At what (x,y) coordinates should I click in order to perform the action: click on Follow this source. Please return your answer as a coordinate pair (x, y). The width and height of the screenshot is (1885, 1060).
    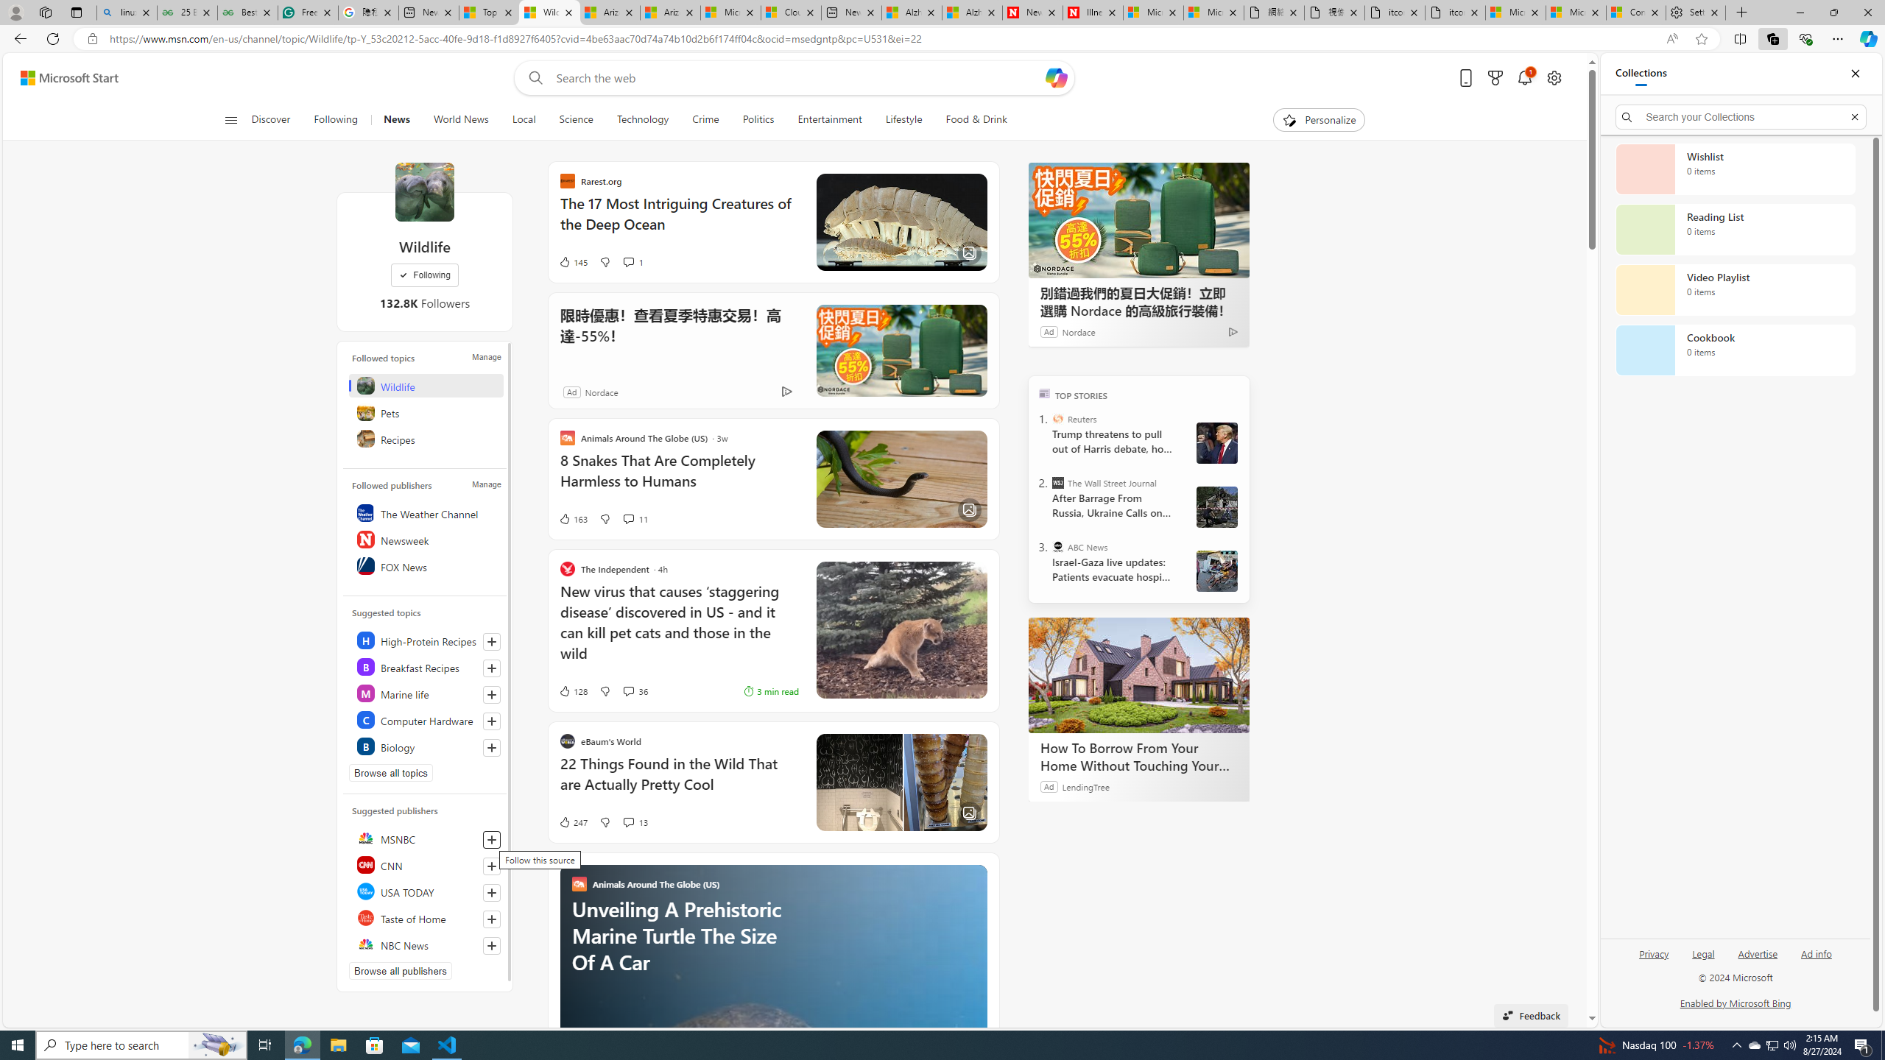
    Looking at the image, I should click on (492, 945).